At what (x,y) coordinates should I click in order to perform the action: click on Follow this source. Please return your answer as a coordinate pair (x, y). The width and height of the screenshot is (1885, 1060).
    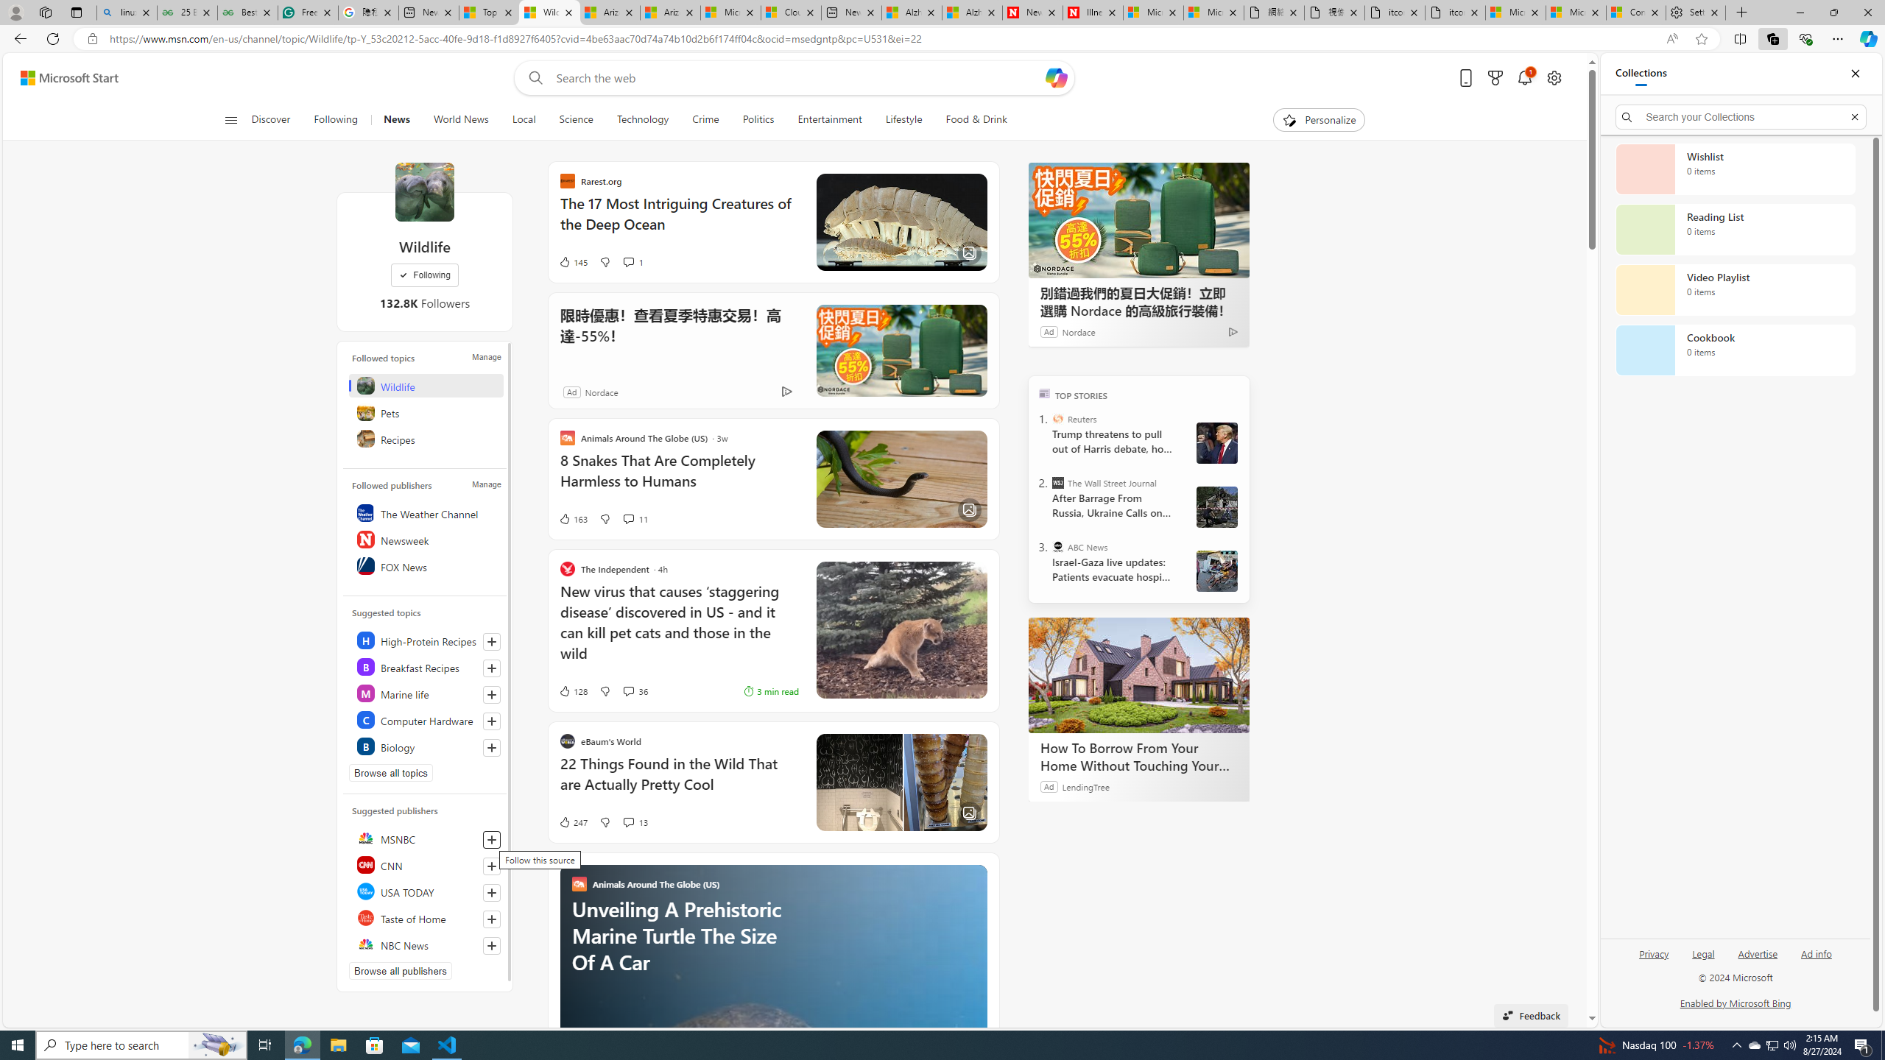
    Looking at the image, I should click on (492, 945).